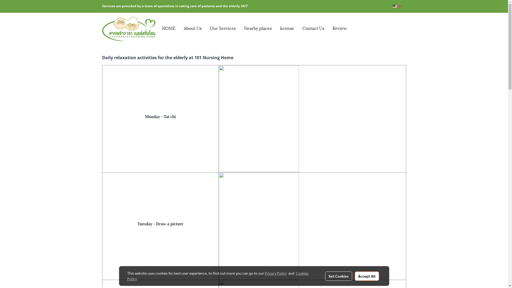  I want to click on logo, so click(129, 28).